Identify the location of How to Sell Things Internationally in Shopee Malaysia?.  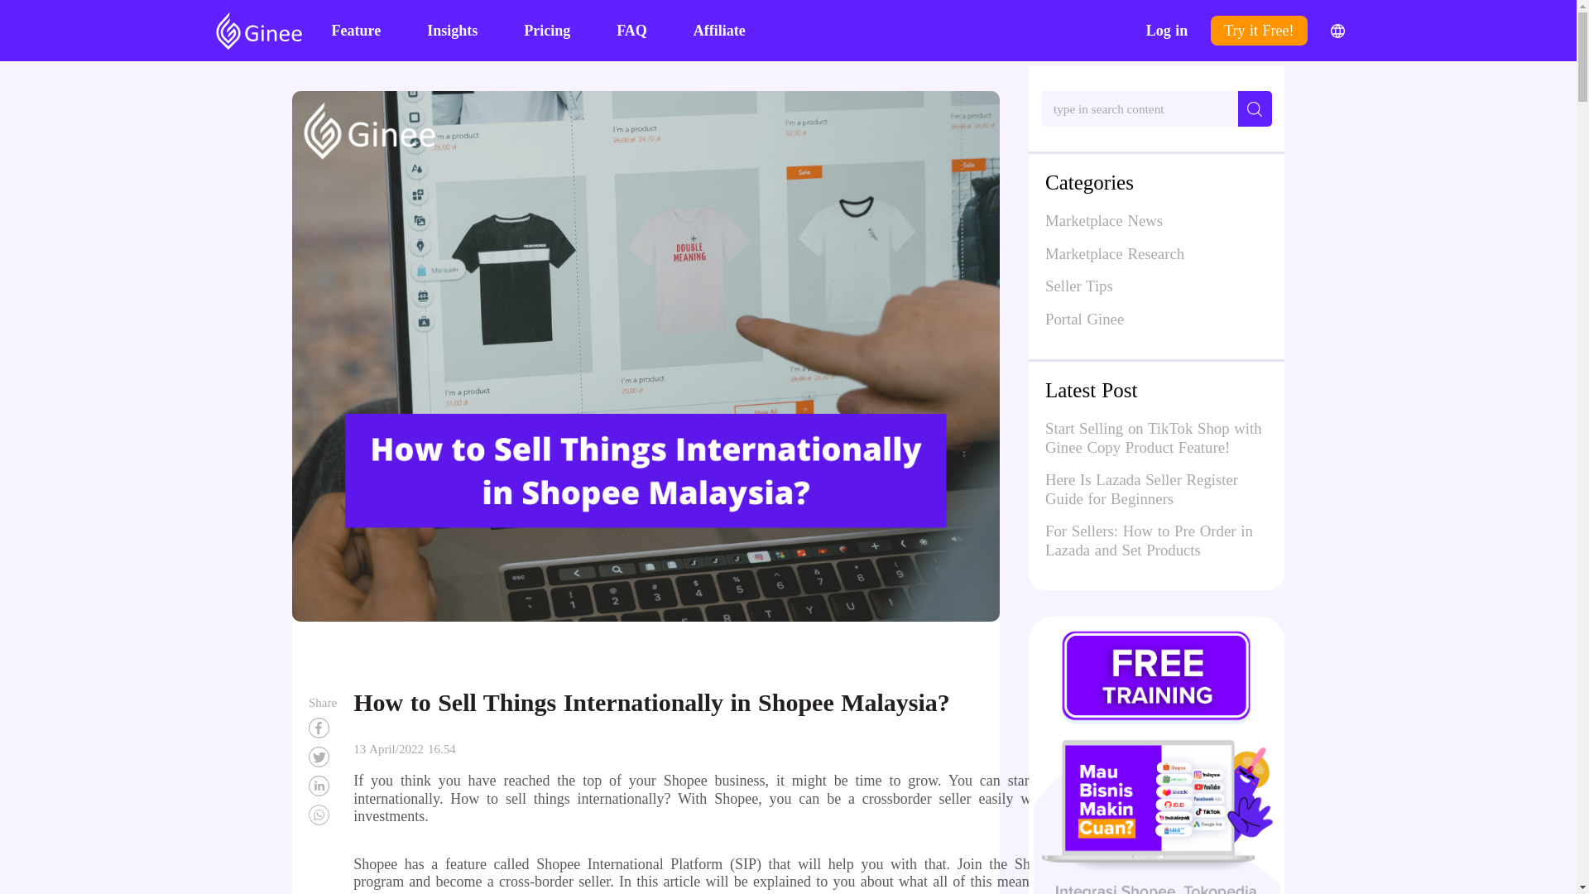
(323, 757).